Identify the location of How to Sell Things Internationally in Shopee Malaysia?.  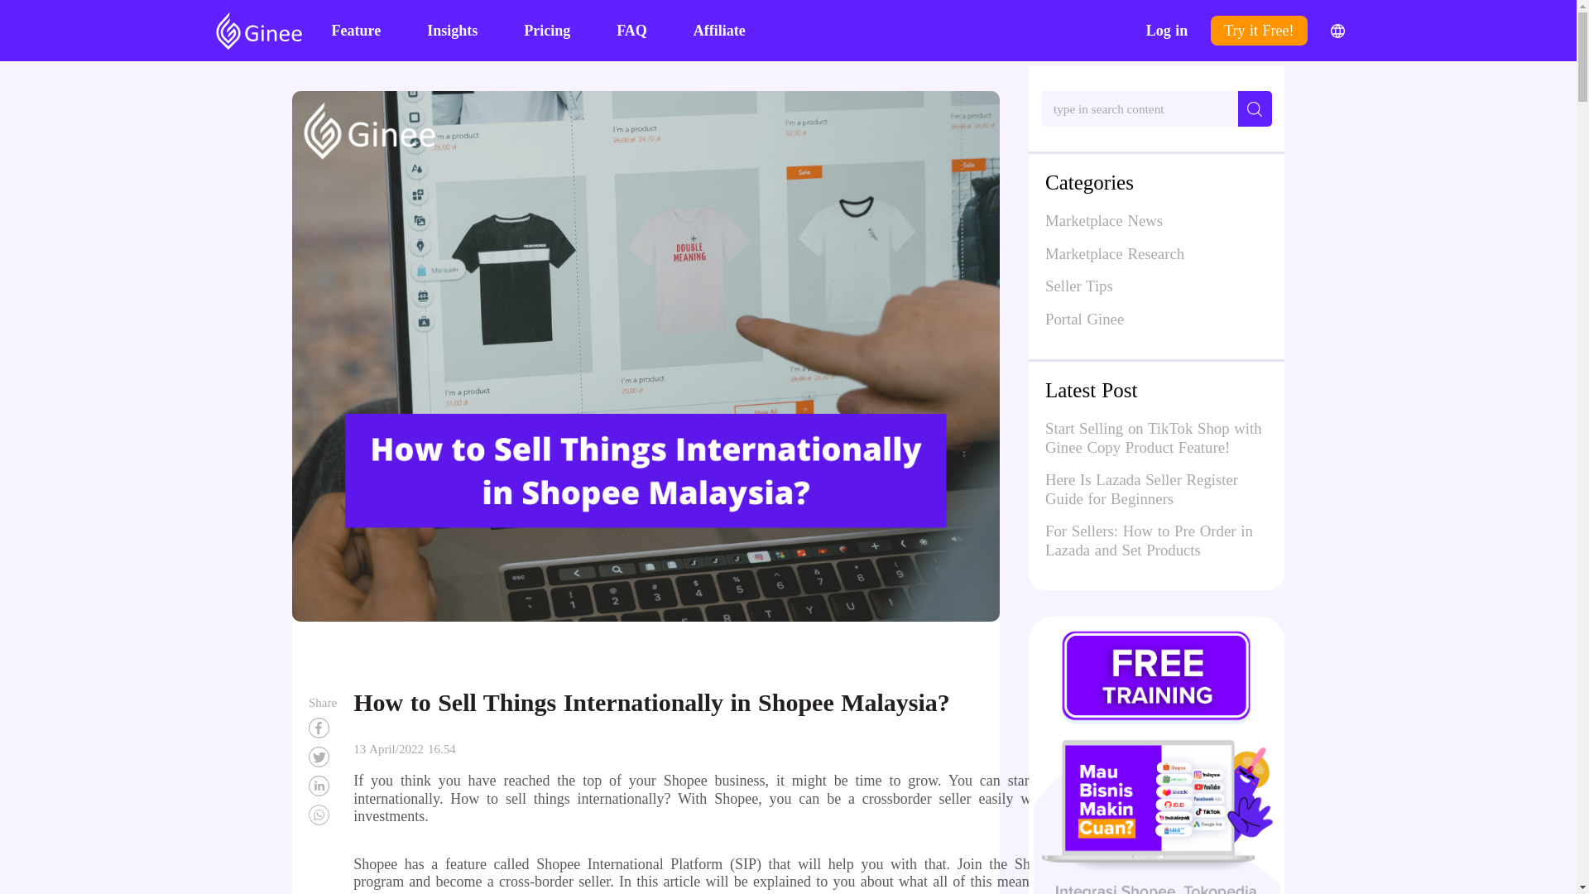
(323, 757).